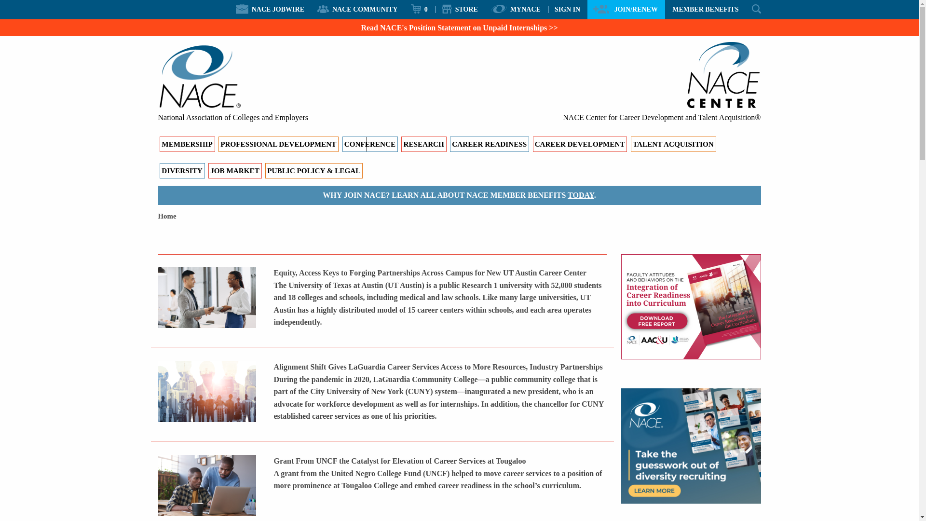  What do you see at coordinates (567, 9) in the screenshot?
I see `SIGN IN` at bounding box center [567, 9].